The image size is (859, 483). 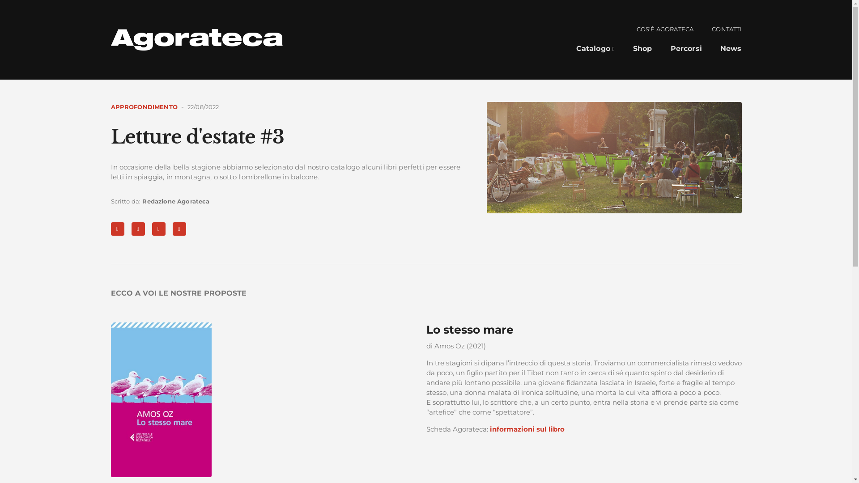 I want to click on Shop, so click(x=642, y=50).